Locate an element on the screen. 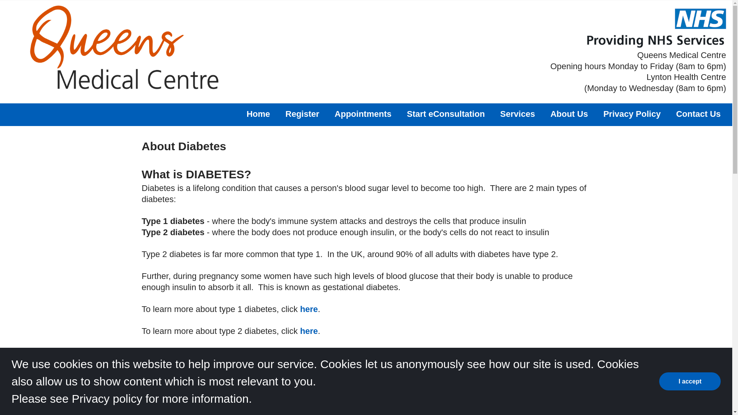  Home is located at coordinates (258, 114).